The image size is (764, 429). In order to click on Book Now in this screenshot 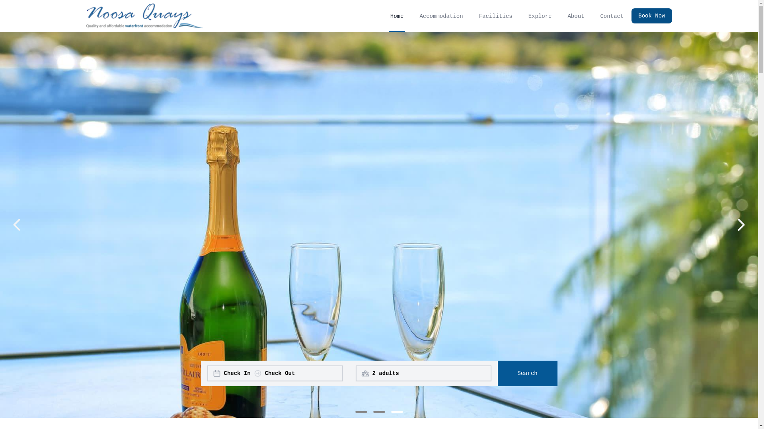, I will do `click(649, 16)`.